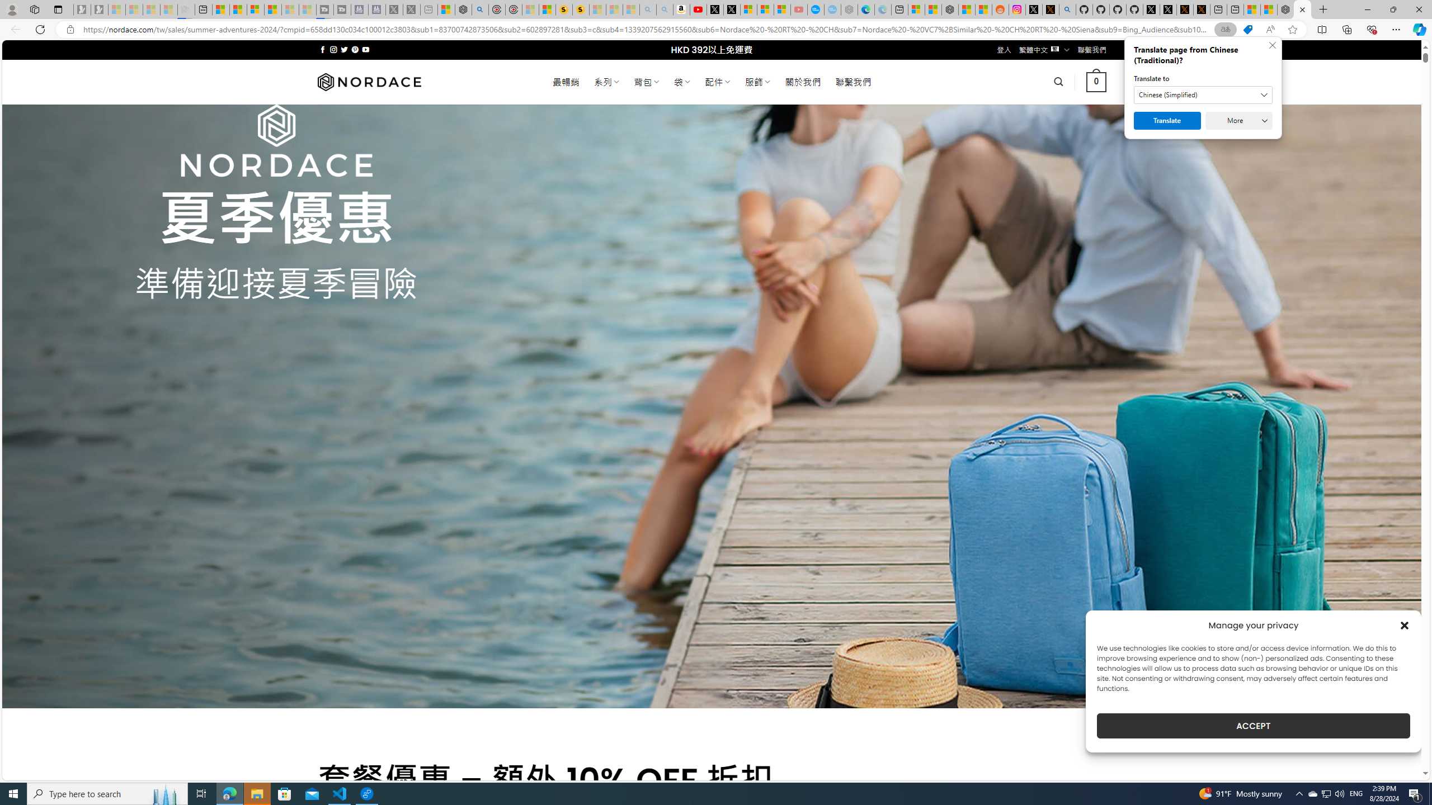  I want to click on Gloom - YouTube - Sleeping, so click(799, 10).